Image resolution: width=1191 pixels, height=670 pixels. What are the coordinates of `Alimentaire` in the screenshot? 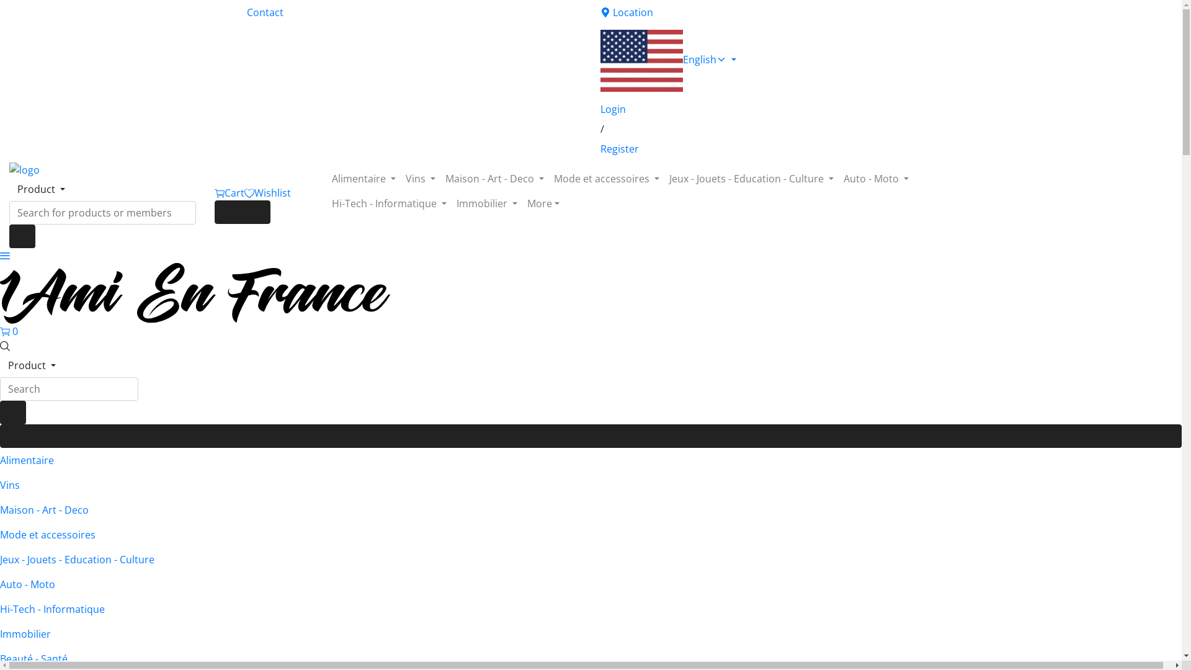 It's located at (591, 460).